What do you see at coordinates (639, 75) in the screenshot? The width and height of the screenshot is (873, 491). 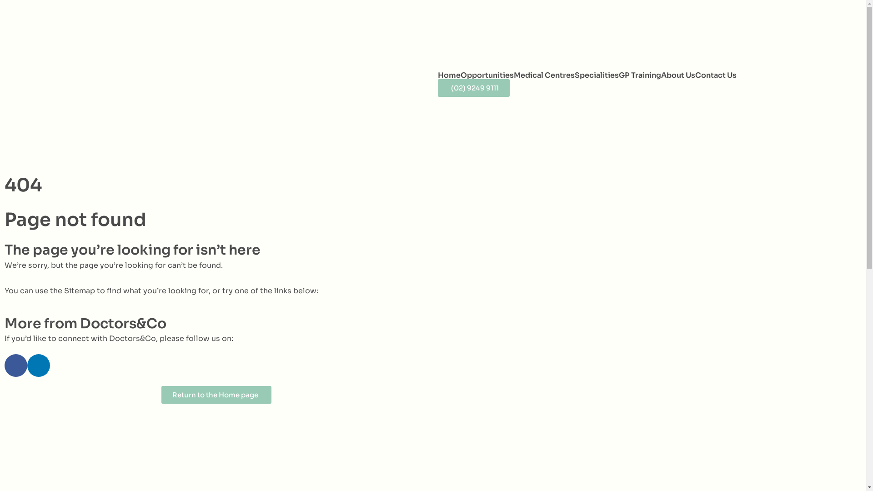 I see `GP Training` at bounding box center [639, 75].